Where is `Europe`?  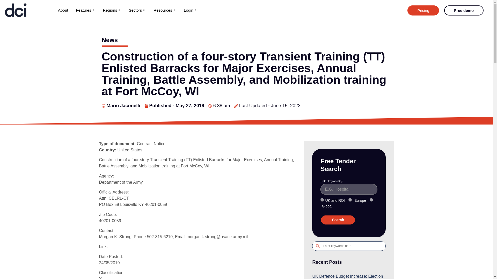
Europe is located at coordinates (350, 199).